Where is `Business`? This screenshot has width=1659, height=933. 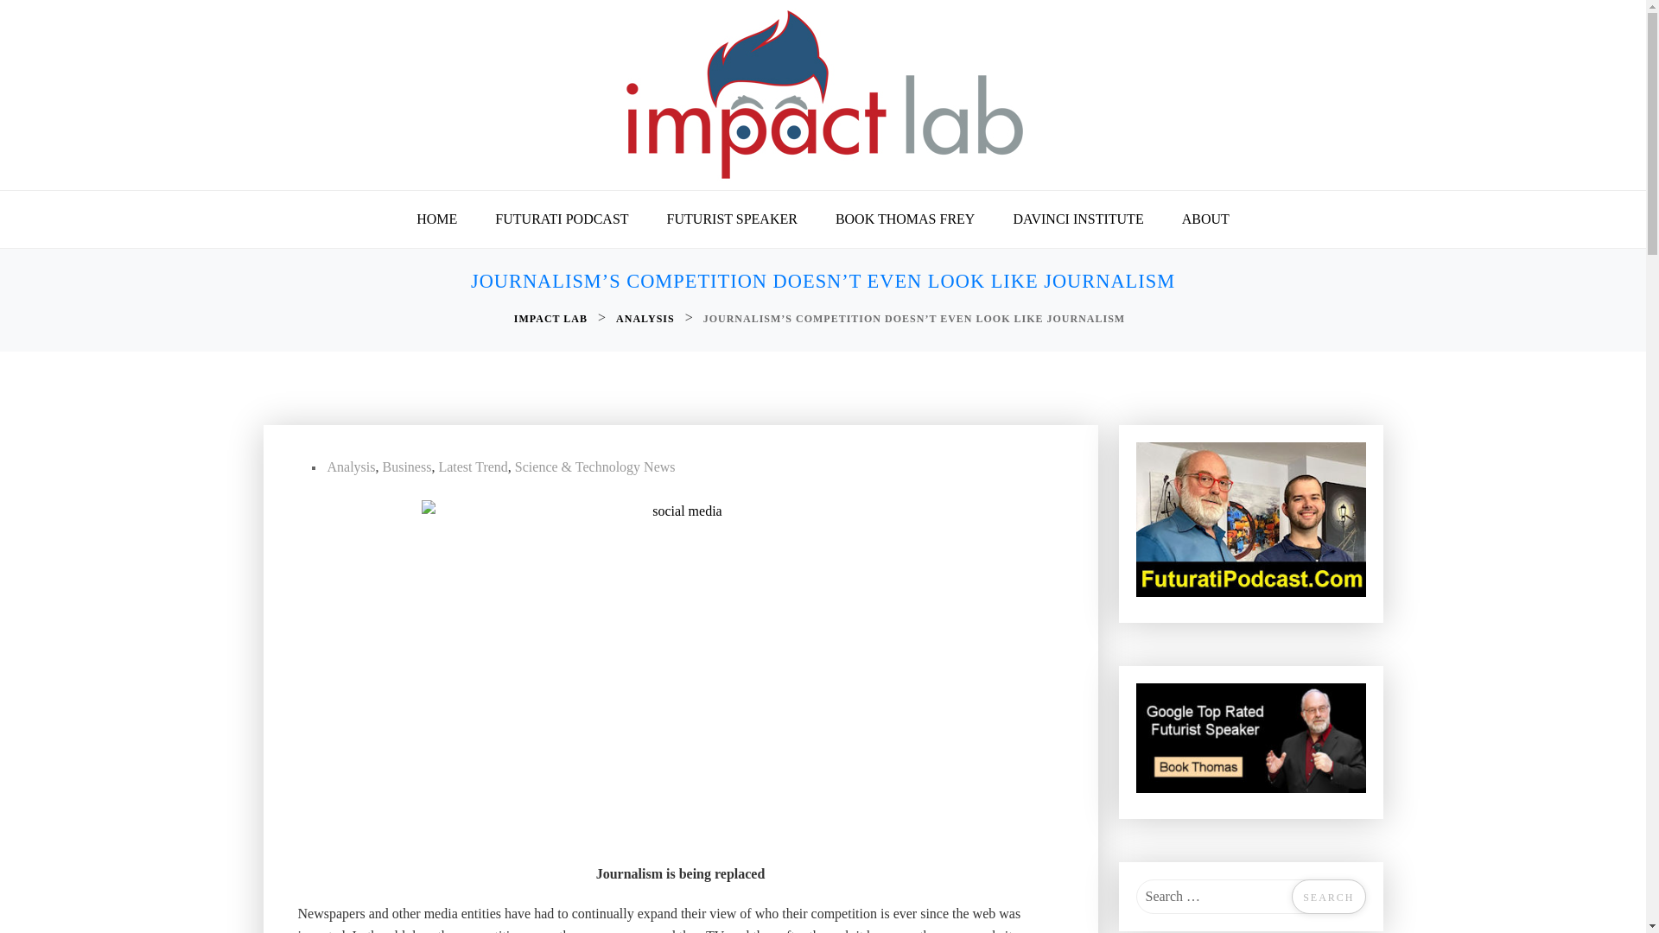 Business is located at coordinates (406, 467).